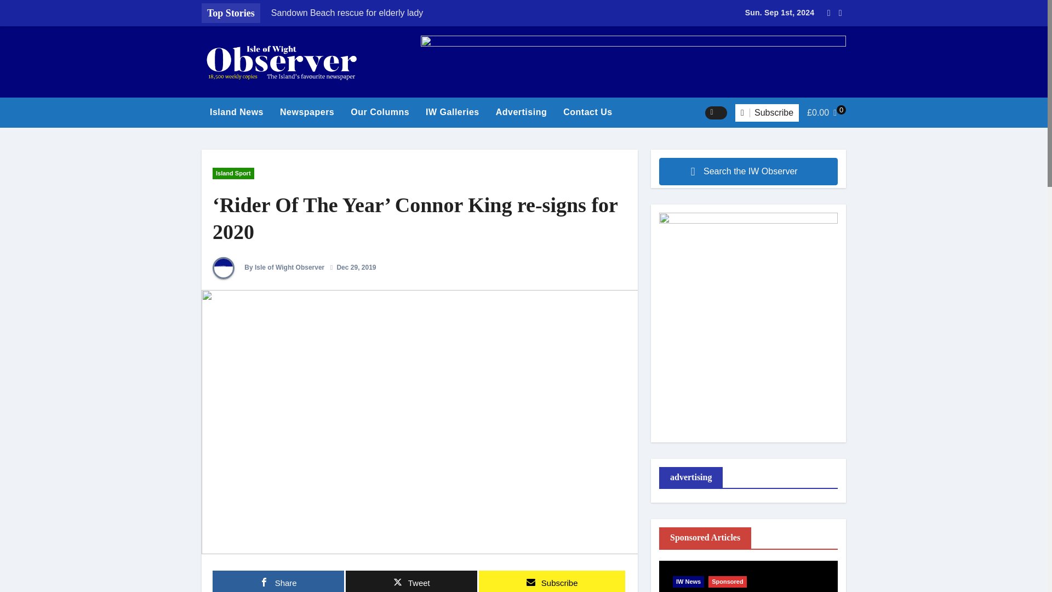  What do you see at coordinates (237, 112) in the screenshot?
I see `Island News` at bounding box center [237, 112].